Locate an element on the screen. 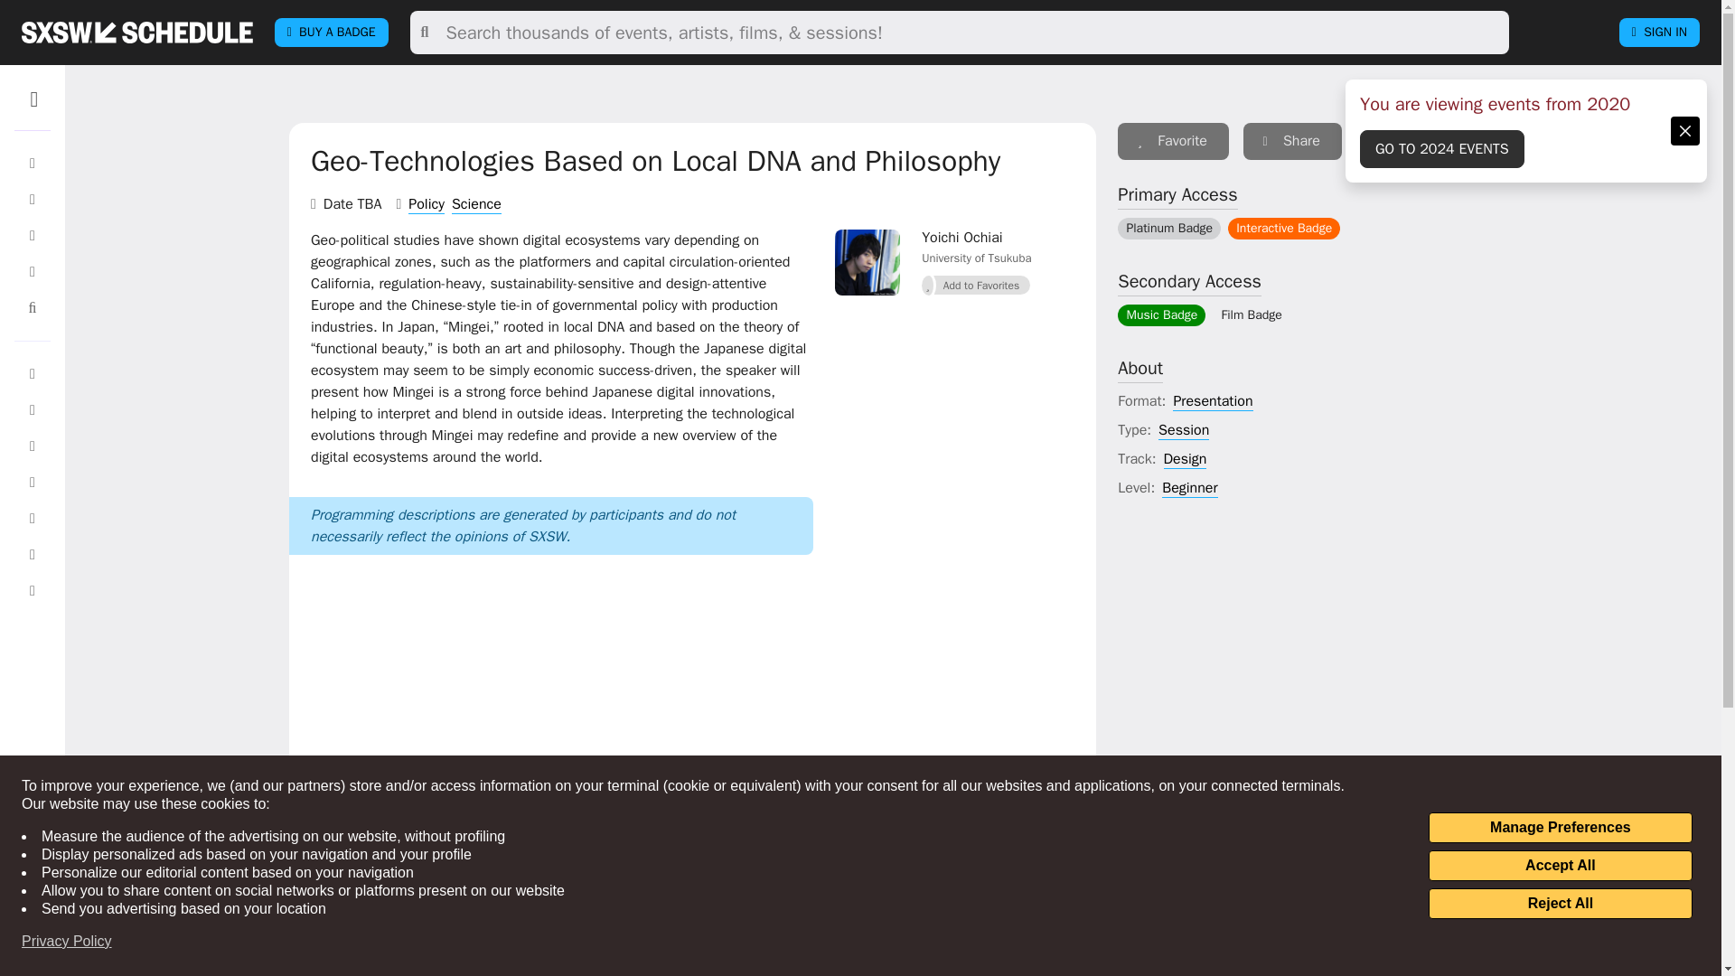  Manage Preferences is located at coordinates (1560, 828).